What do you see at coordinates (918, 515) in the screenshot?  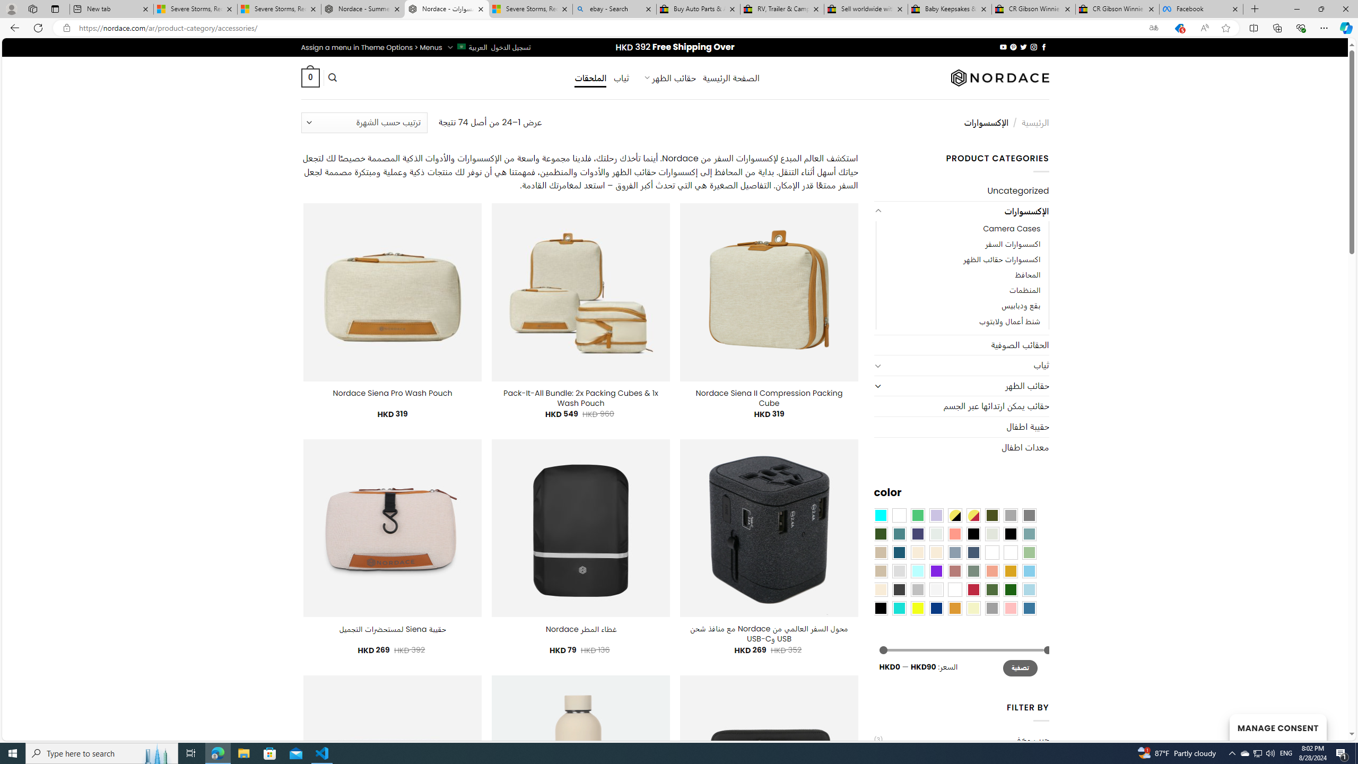 I see `Emerald Green` at bounding box center [918, 515].